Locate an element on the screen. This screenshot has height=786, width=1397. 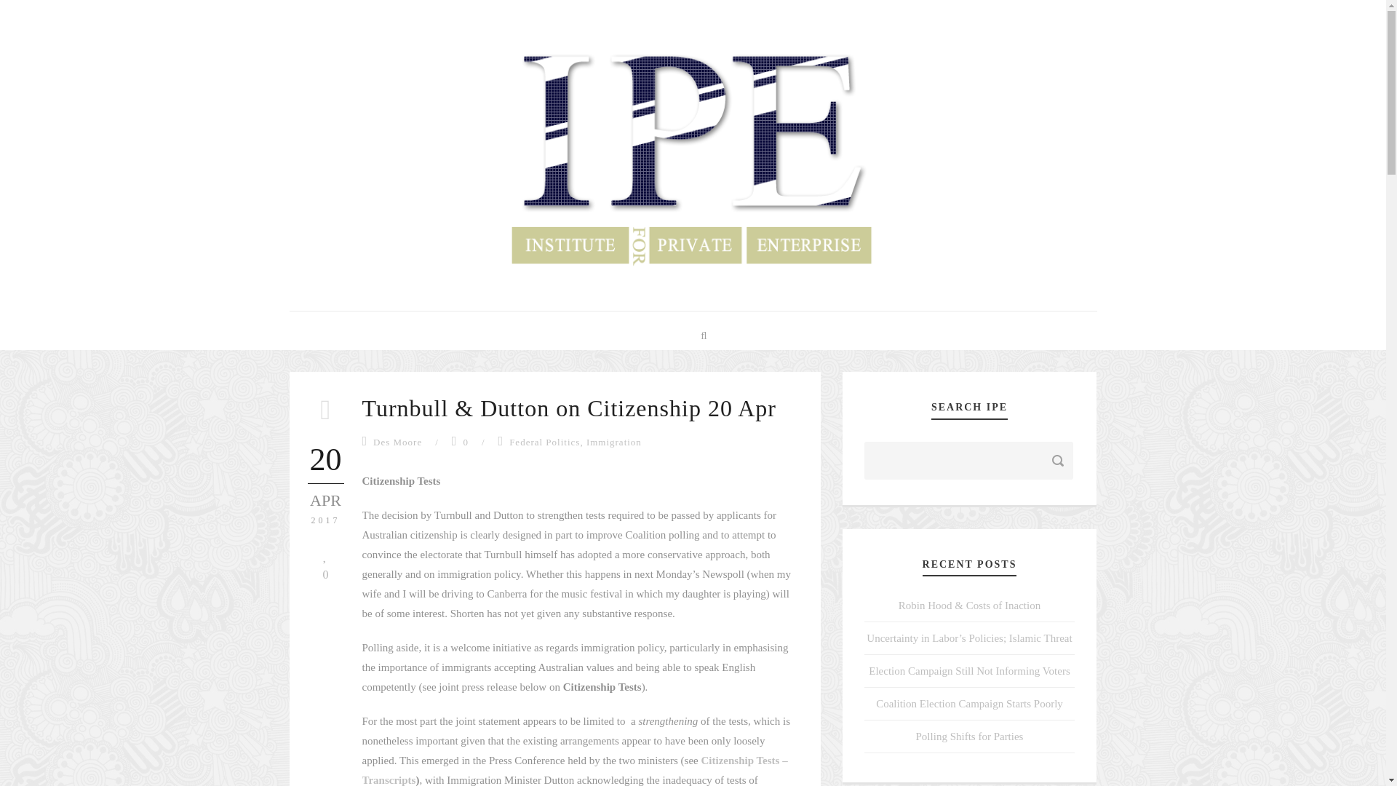
Election Campaign Still Not Informing Voters is located at coordinates (969, 670).